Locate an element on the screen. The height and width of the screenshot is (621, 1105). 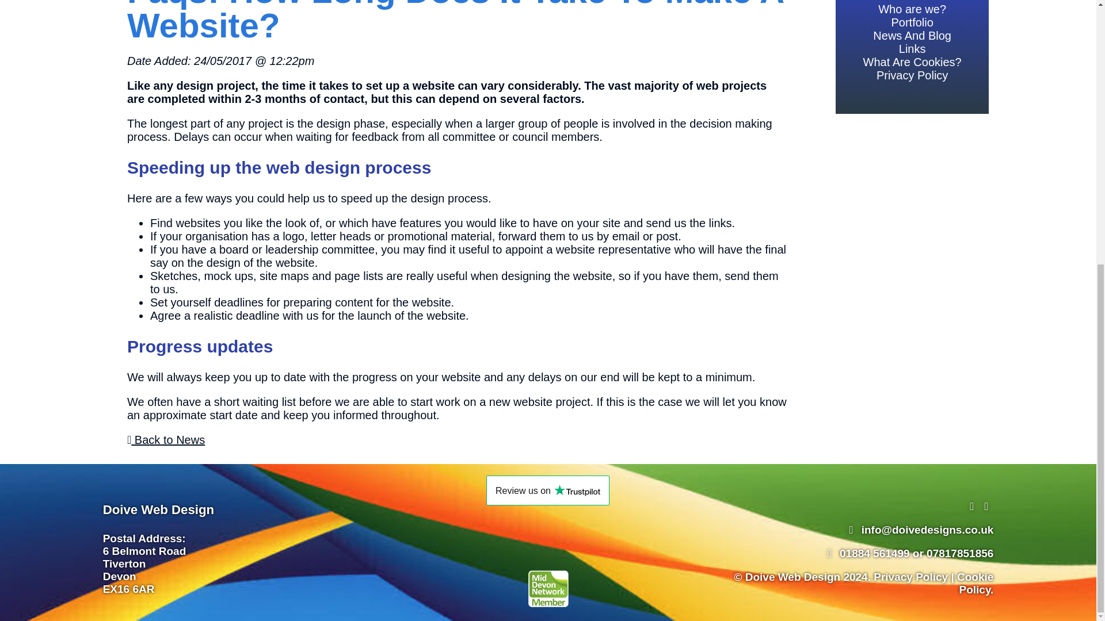
Our LinkedIn page is located at coordinates (988, 506).